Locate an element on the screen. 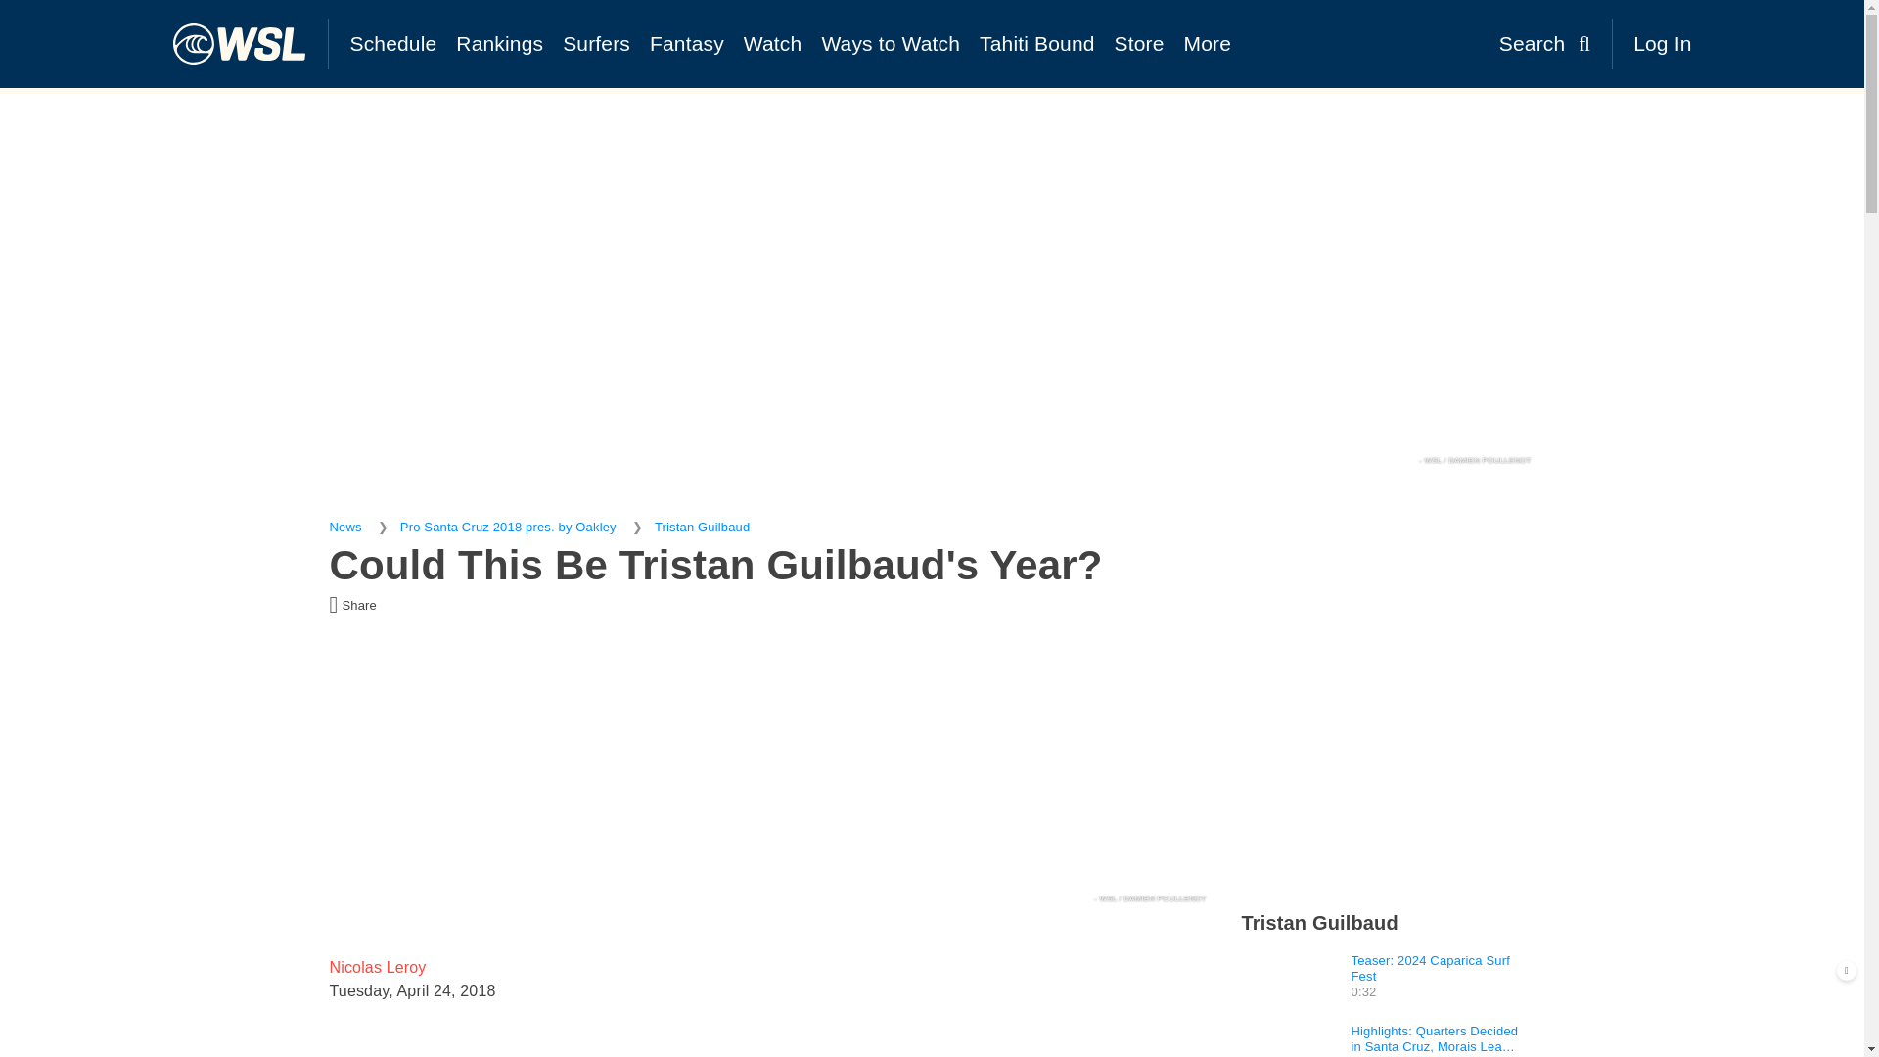  Fantasy is located at coordinates (687, 43).